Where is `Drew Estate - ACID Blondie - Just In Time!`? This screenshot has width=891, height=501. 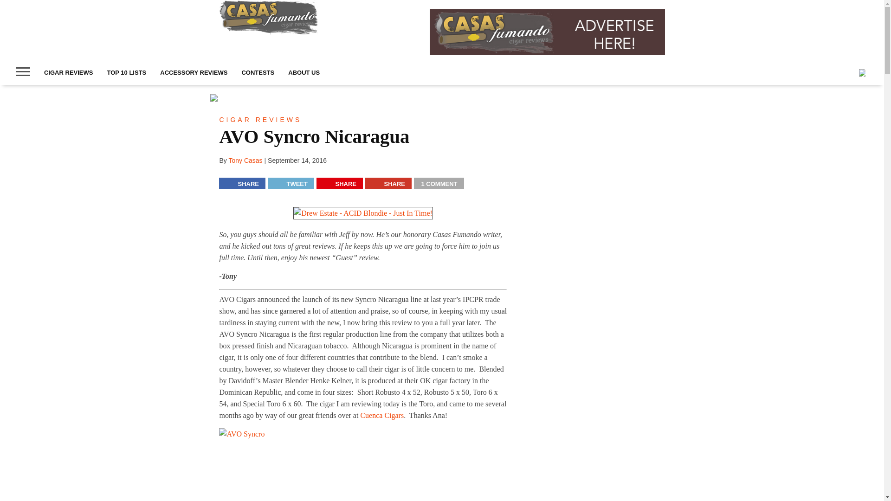 Drew Estate - ACID Blondie - Just In Time! is located at coordinates (363, 213).